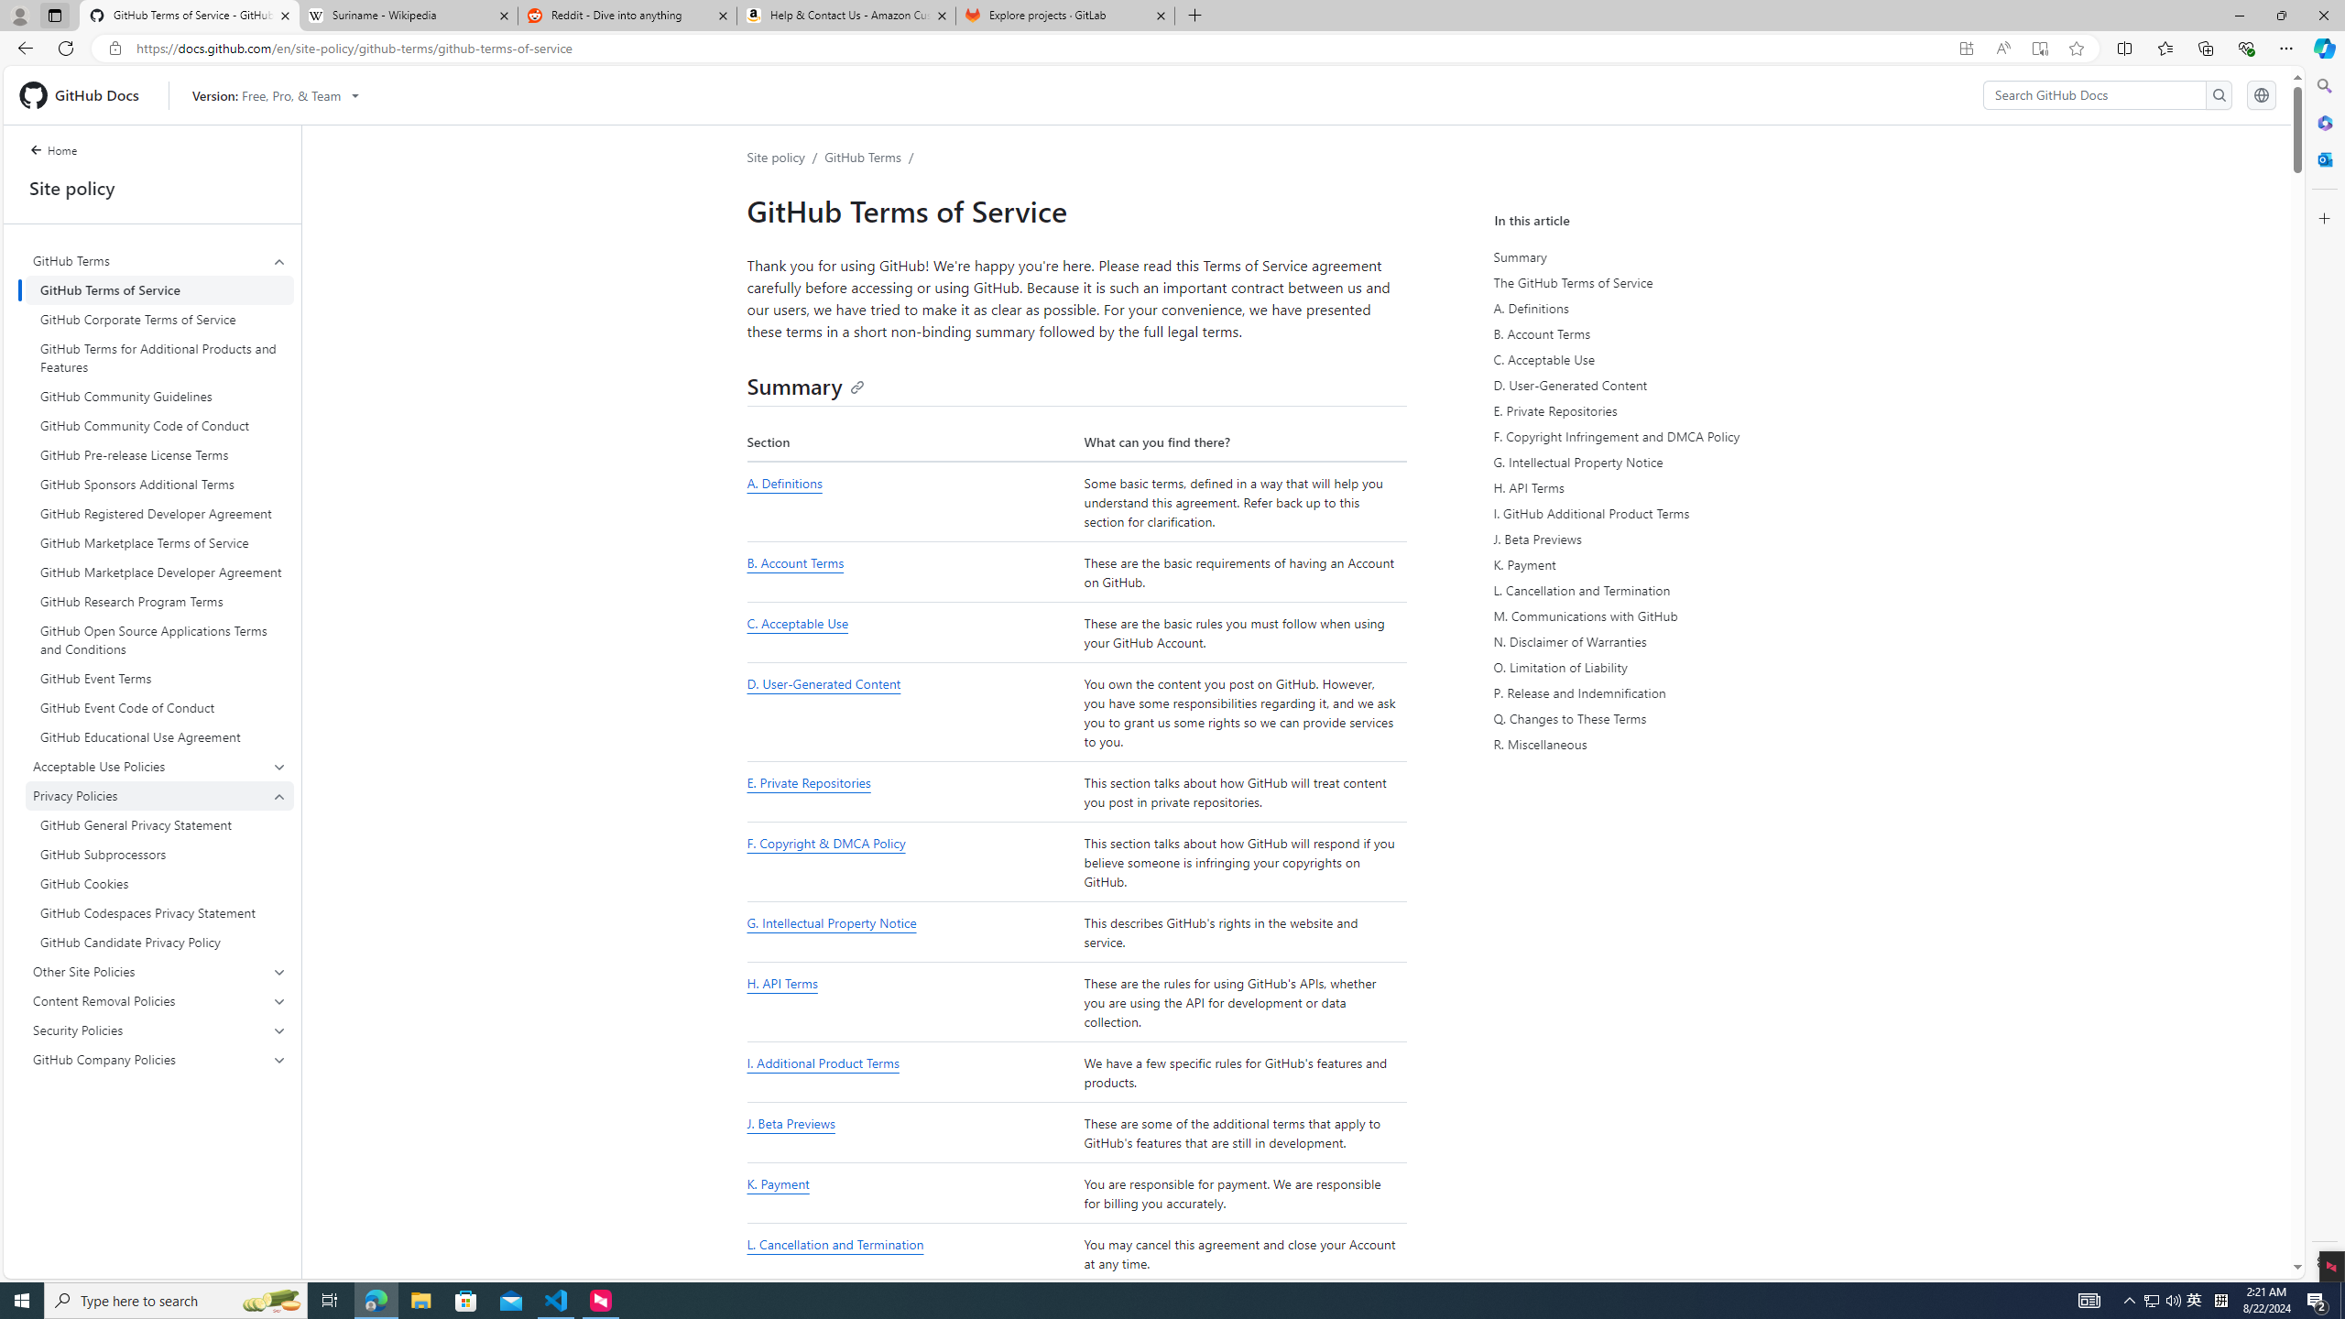  Describe the element at coordinates (911, 1003) in the screenshot. I see `H. API Terms` at that location.